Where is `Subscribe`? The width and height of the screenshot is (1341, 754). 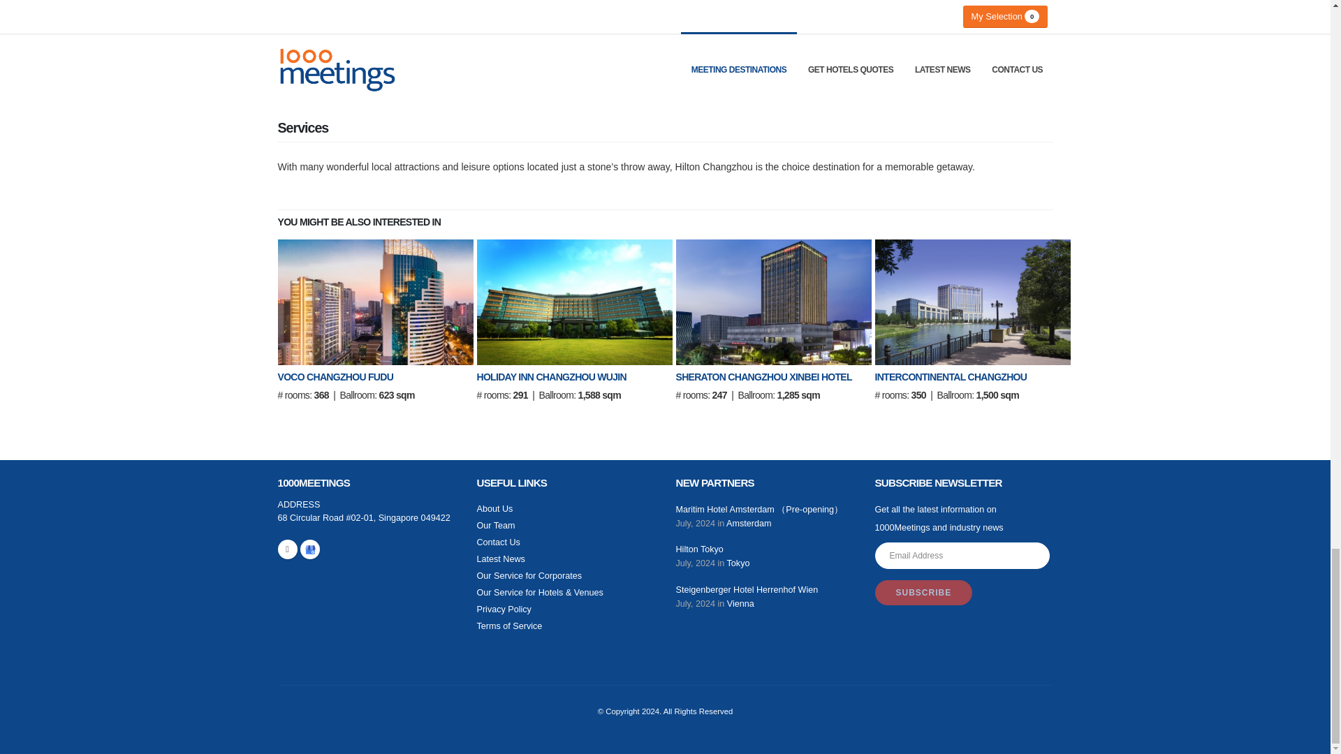
Subscribe is located at coordinates (923, 592).